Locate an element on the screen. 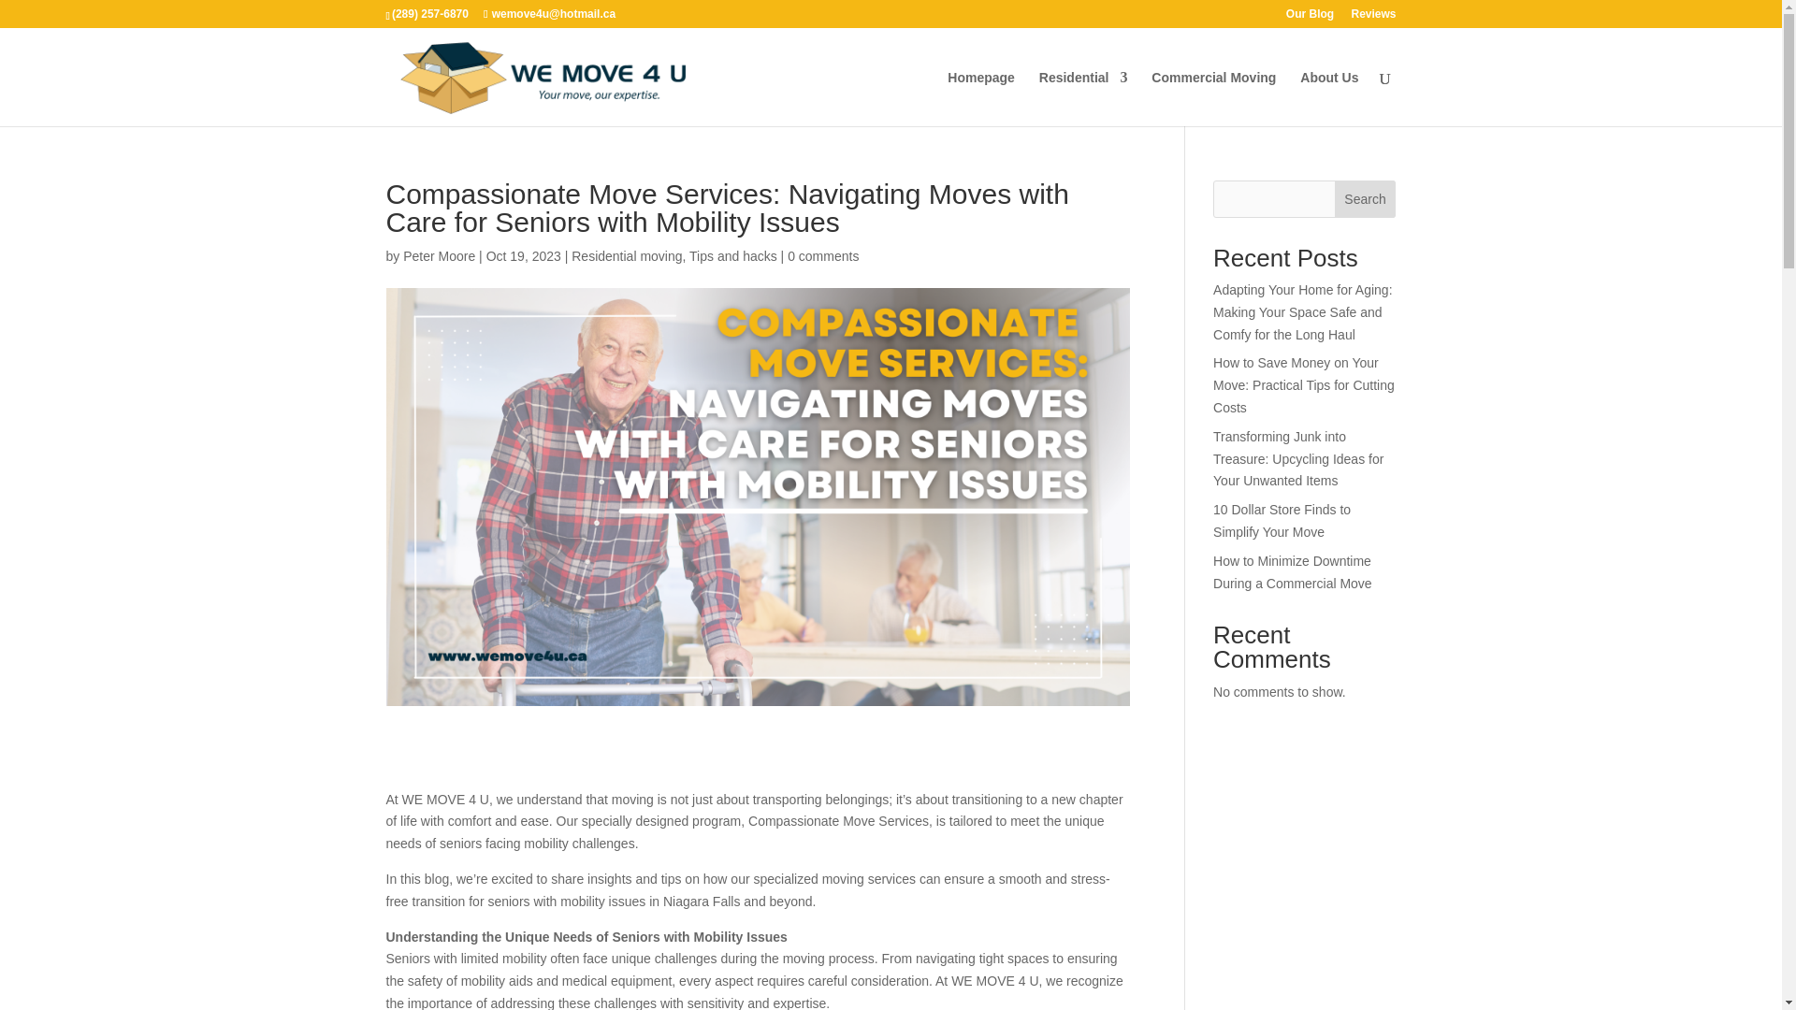 Image resolution: width=1796 pixels, height=1010 pixels. About Us is located at coordinates (1328, 98).